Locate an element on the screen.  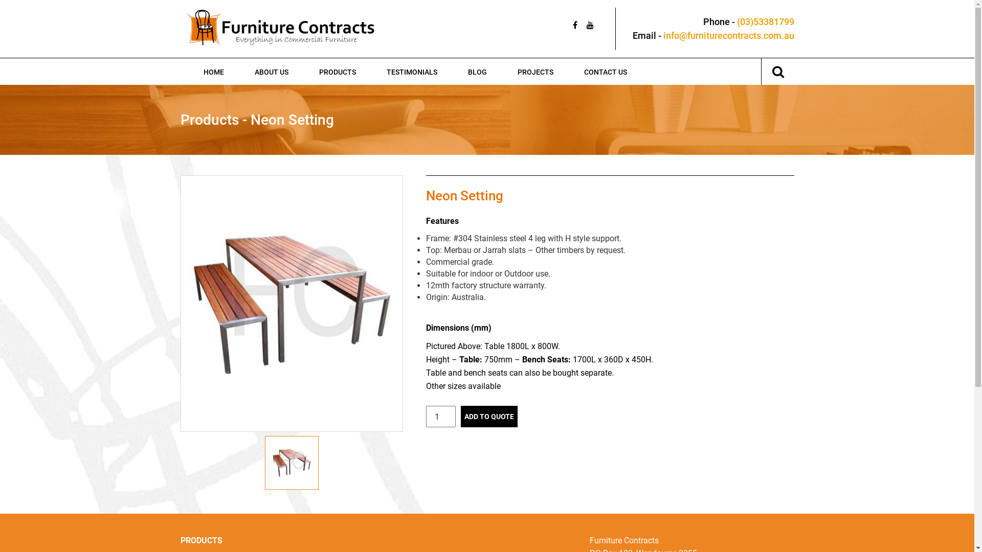
BLOG is located at coordinates (477, 71).